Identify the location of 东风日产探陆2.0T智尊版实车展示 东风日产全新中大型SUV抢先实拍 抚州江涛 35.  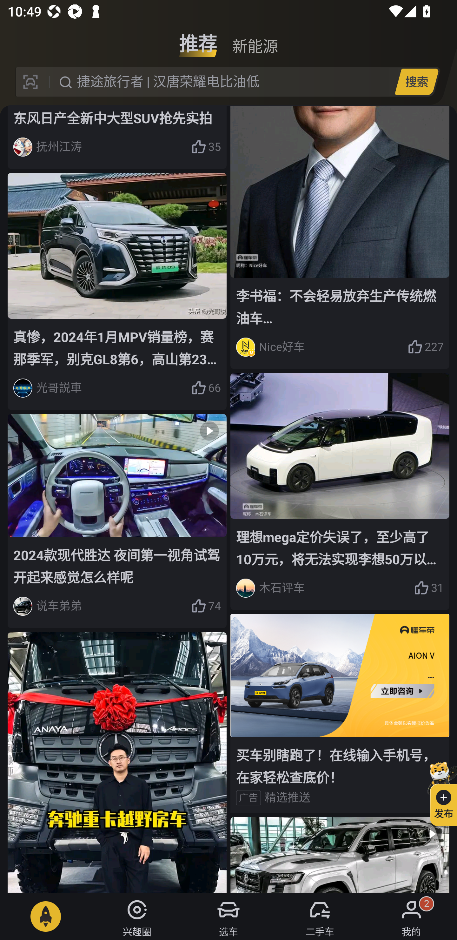
(117, 138).